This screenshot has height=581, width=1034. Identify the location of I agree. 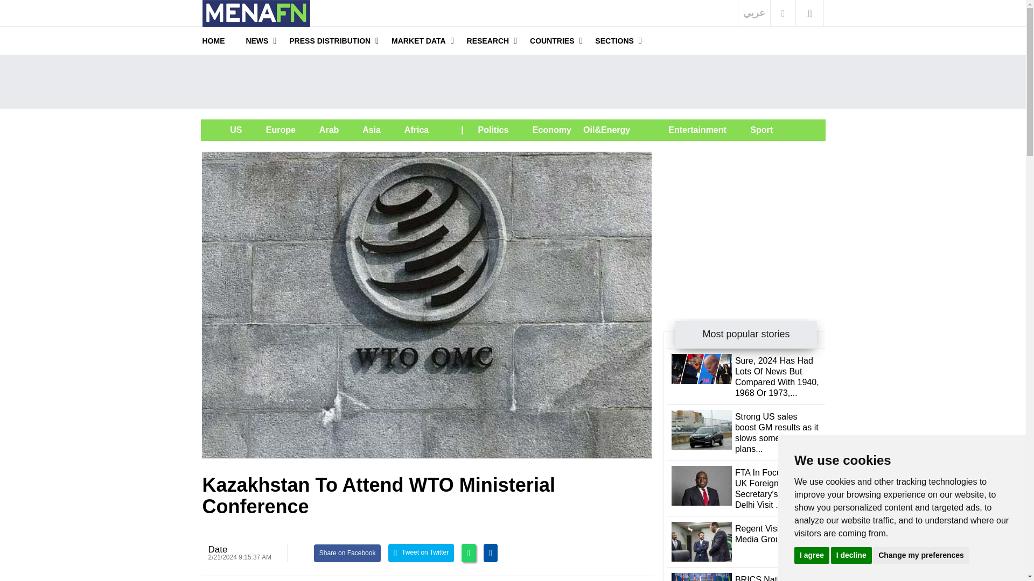
(811, 555).